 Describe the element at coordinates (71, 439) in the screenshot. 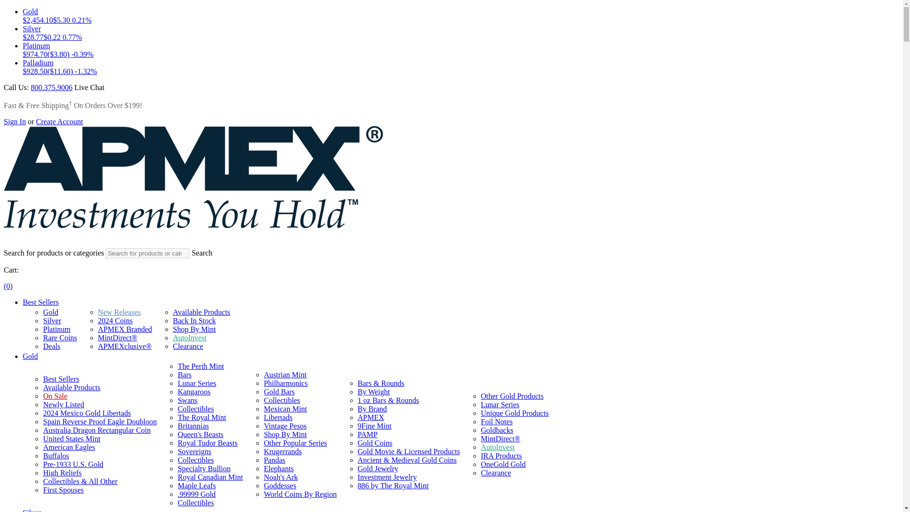

I see `United States Mint` at that location.